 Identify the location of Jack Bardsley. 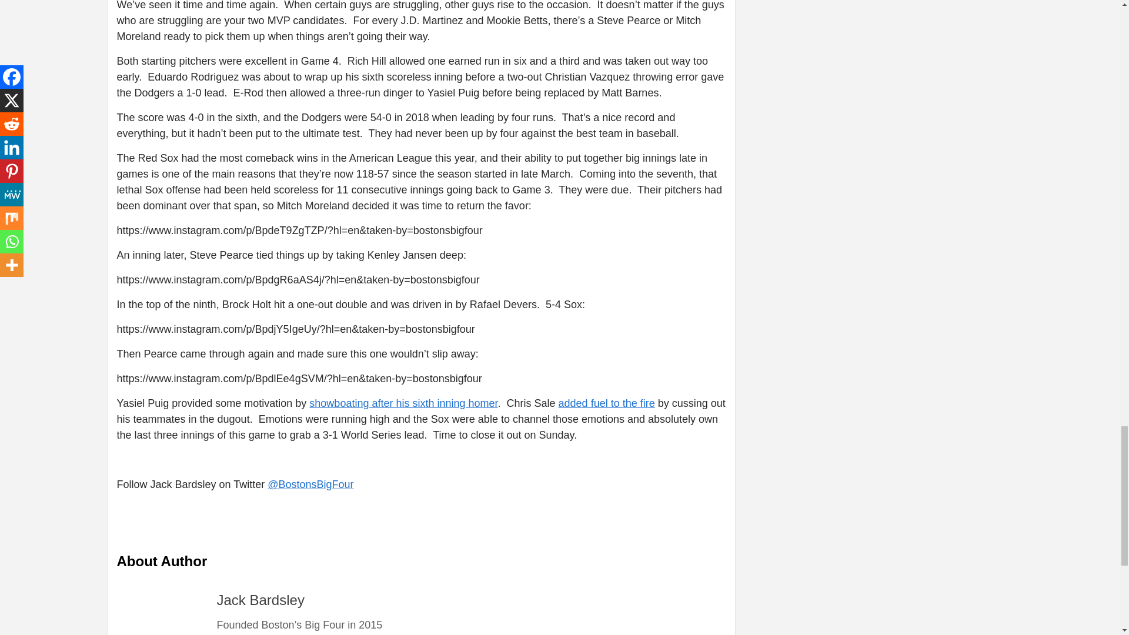
(260, 600).